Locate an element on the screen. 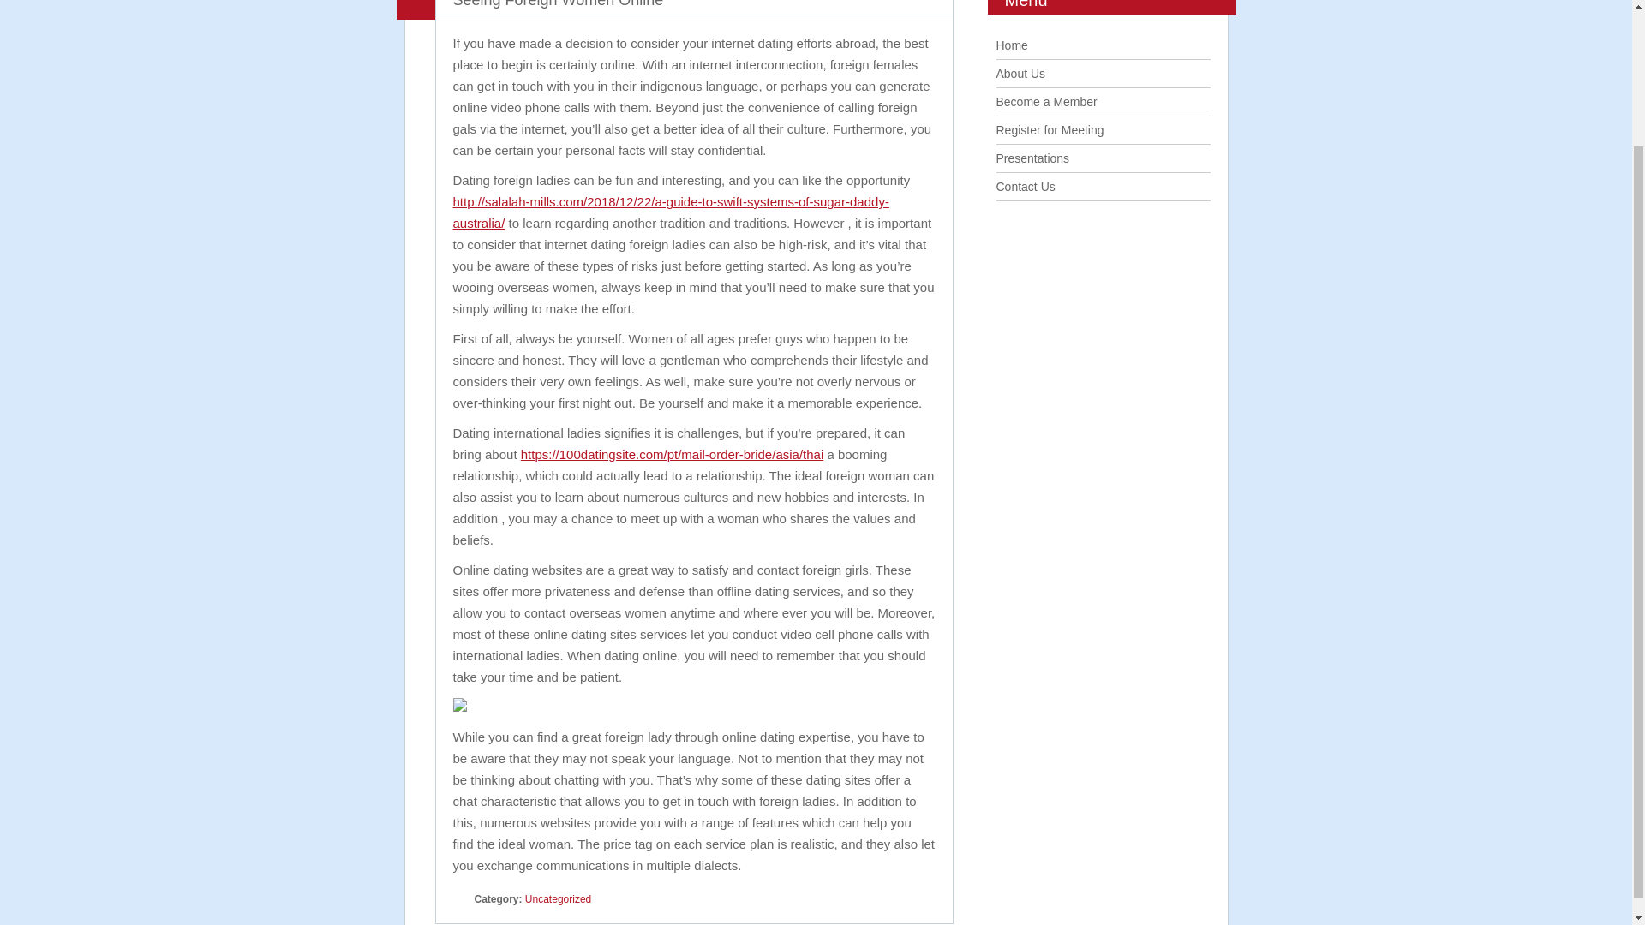  Uncategorized is located at coordinates (557, 899).